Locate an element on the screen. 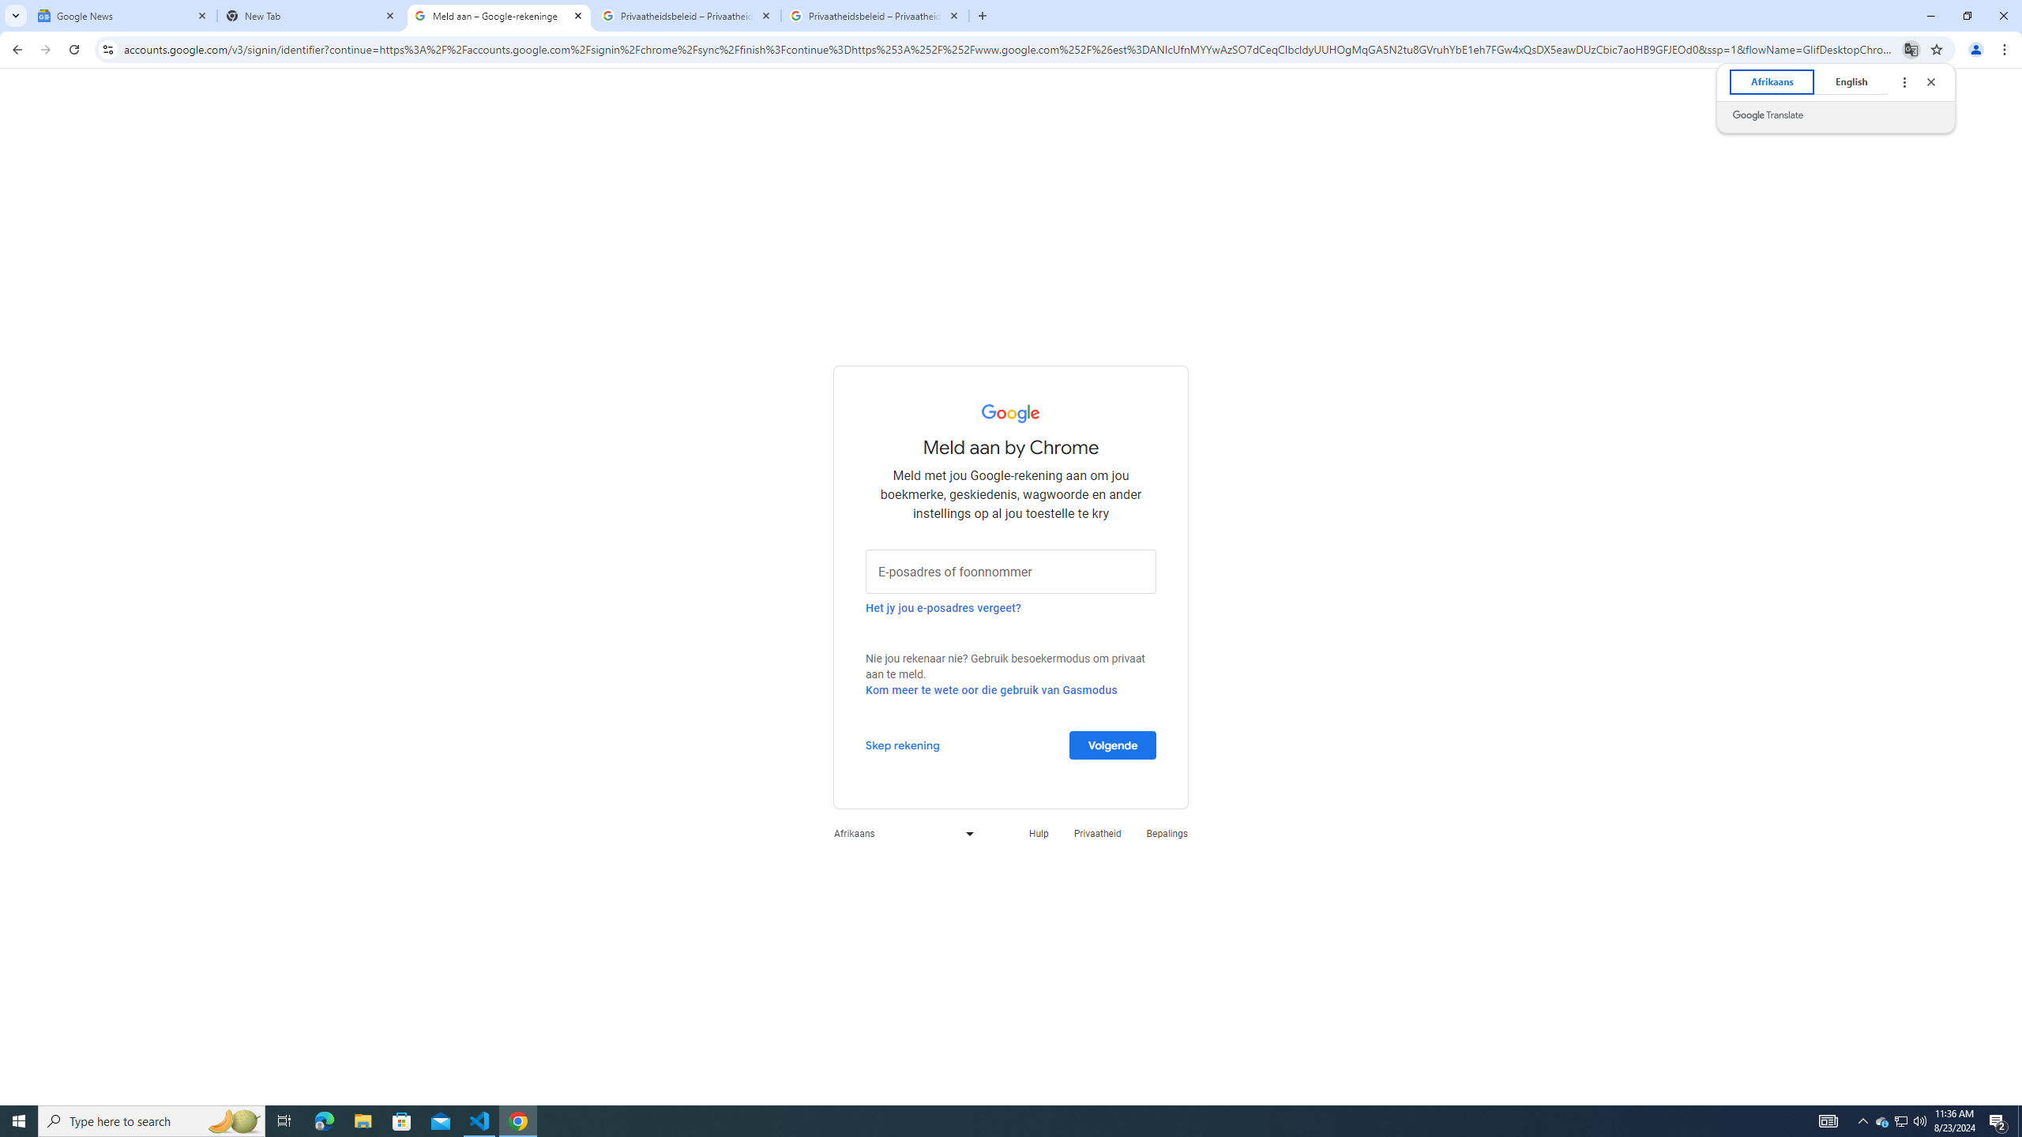  Microsoft Store is located at coordinates (402, 1121).